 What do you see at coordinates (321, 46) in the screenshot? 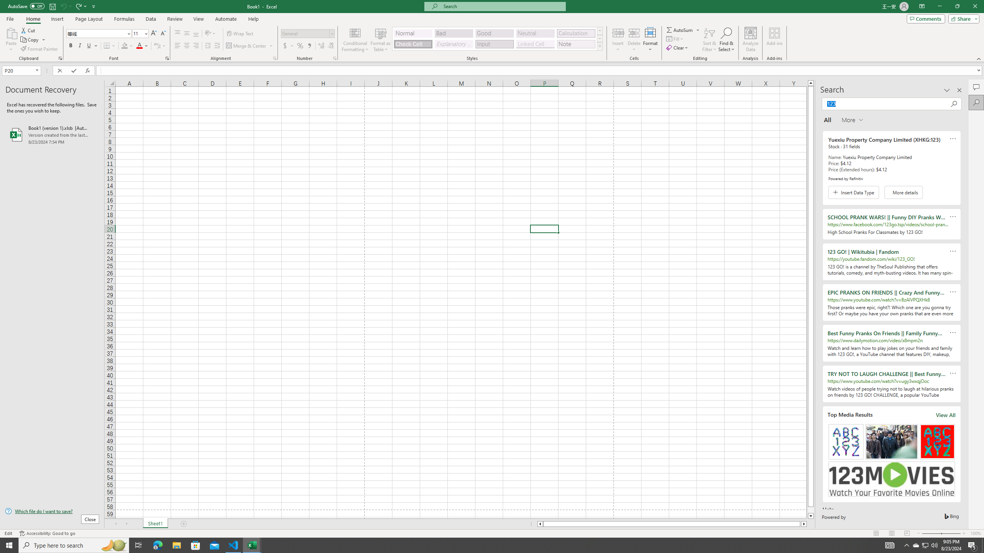
I see `Increase Decimal` at bounding box center [321, 46].